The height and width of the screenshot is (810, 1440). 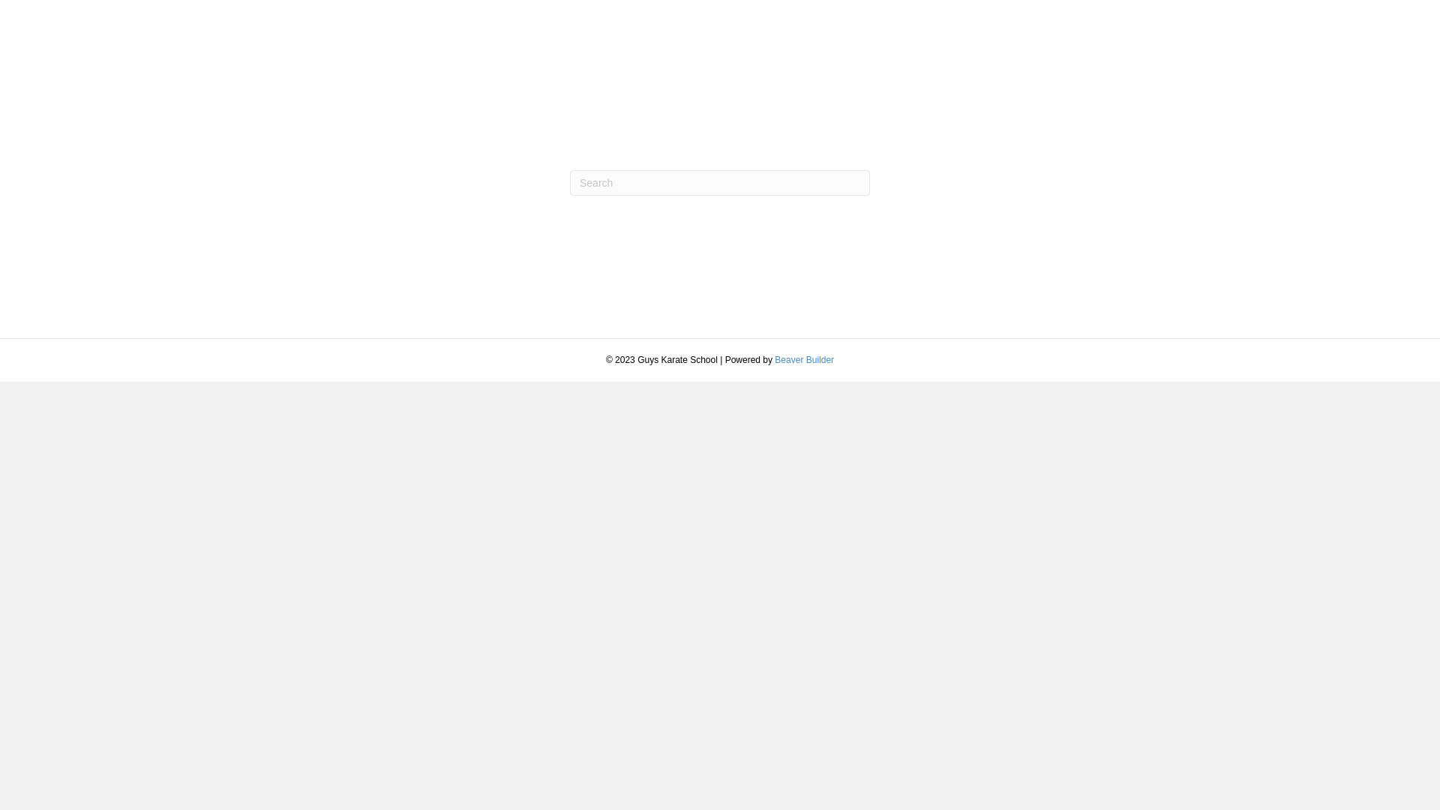 I want to click on Beaver Builder, so click(x=804, y=360).